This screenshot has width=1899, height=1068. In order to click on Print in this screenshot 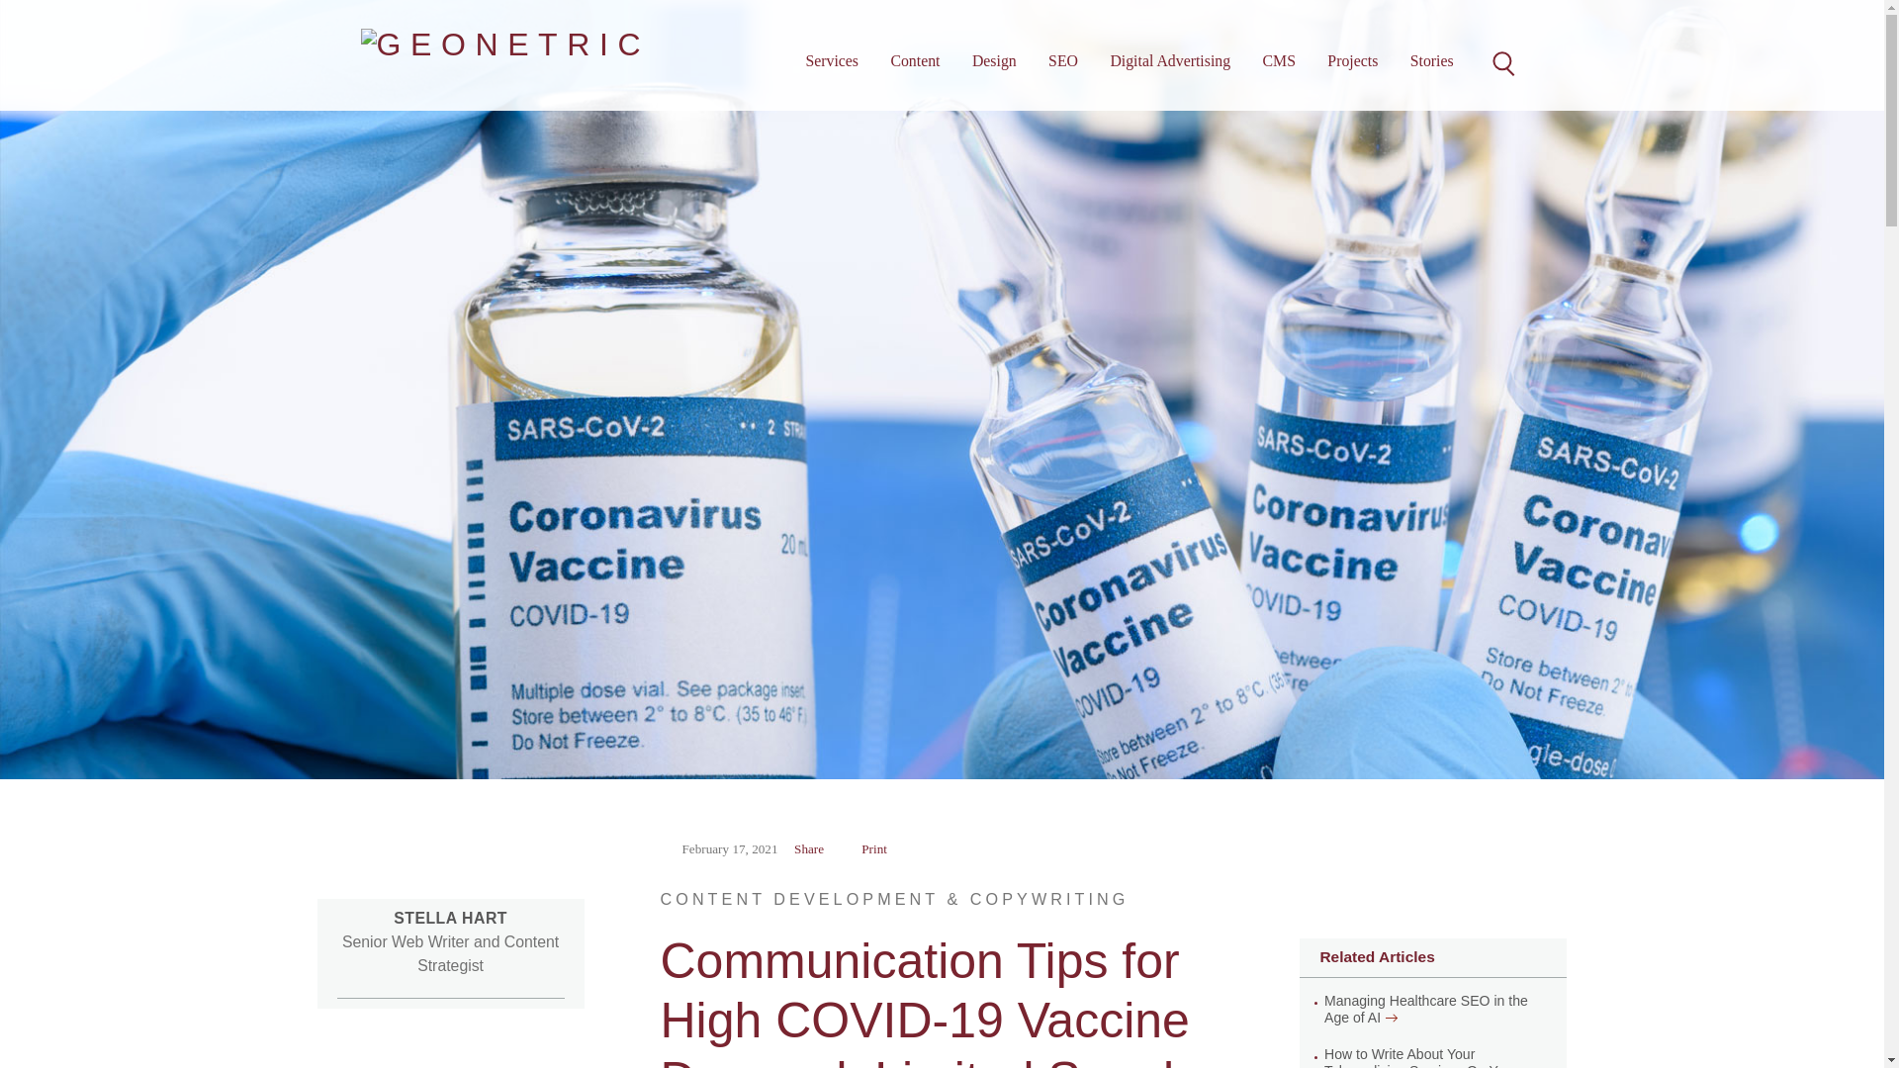, I will do `click(886, 848)`.